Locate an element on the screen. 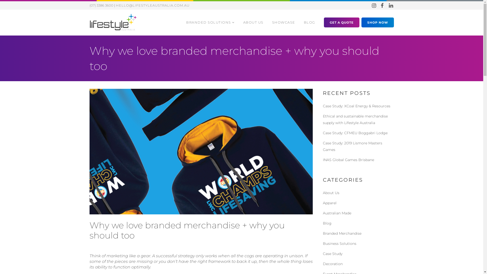 The image size is (487, 274). About Us is located at coordinates (331, 193).